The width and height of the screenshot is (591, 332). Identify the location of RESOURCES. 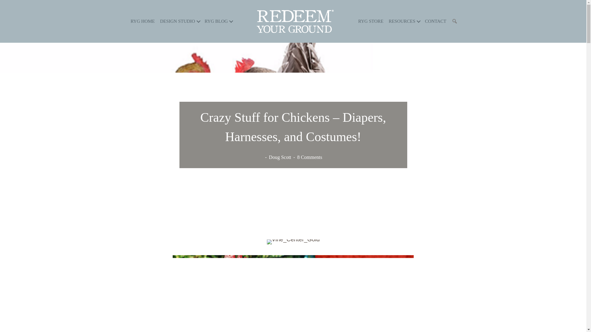
(404, 22).